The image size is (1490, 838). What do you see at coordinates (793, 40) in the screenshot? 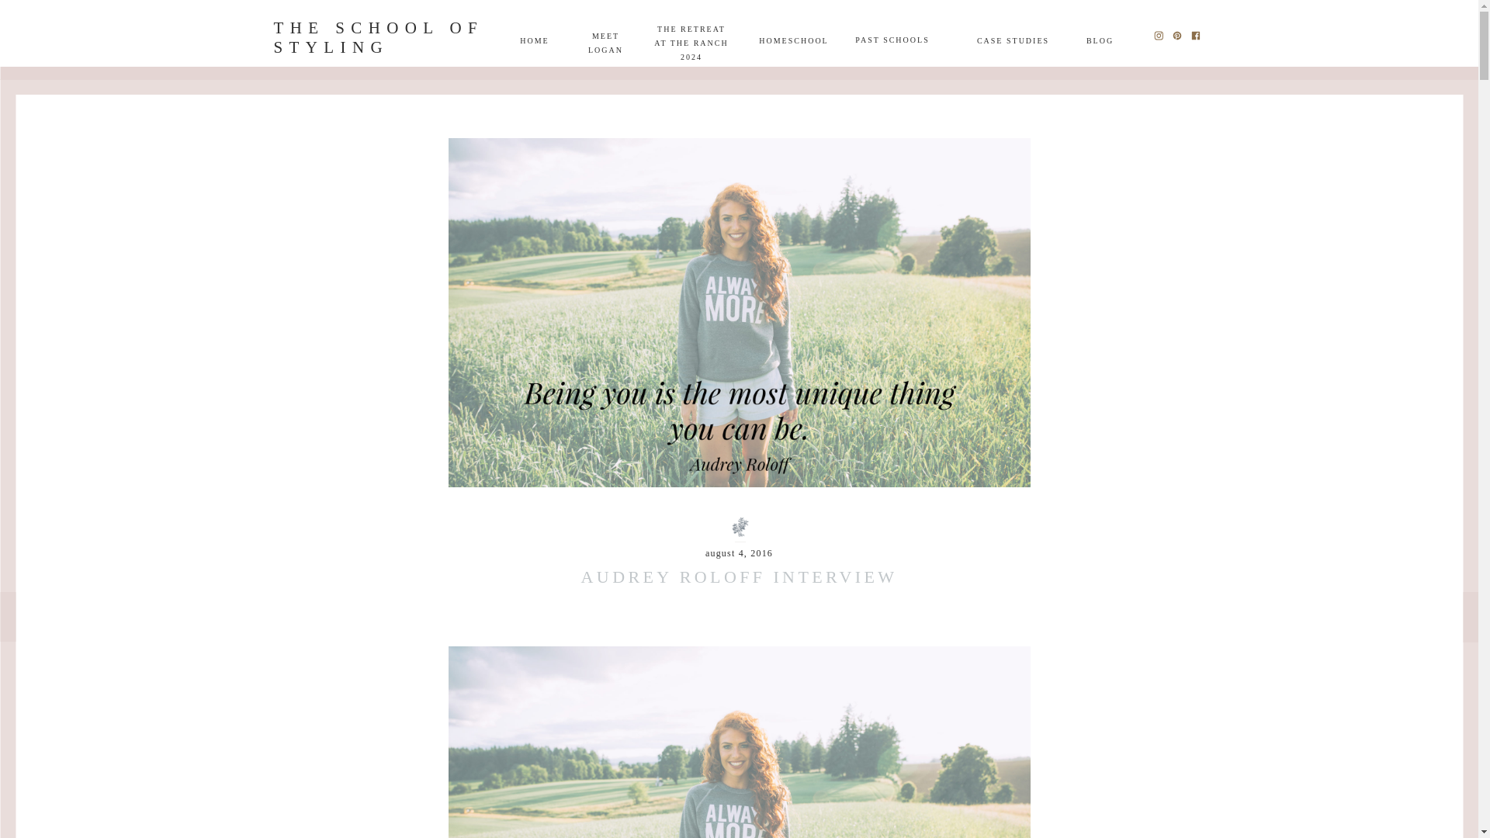
I see `Facebook Copy-color Created with Sketch.` at bounding box center [793, 40].